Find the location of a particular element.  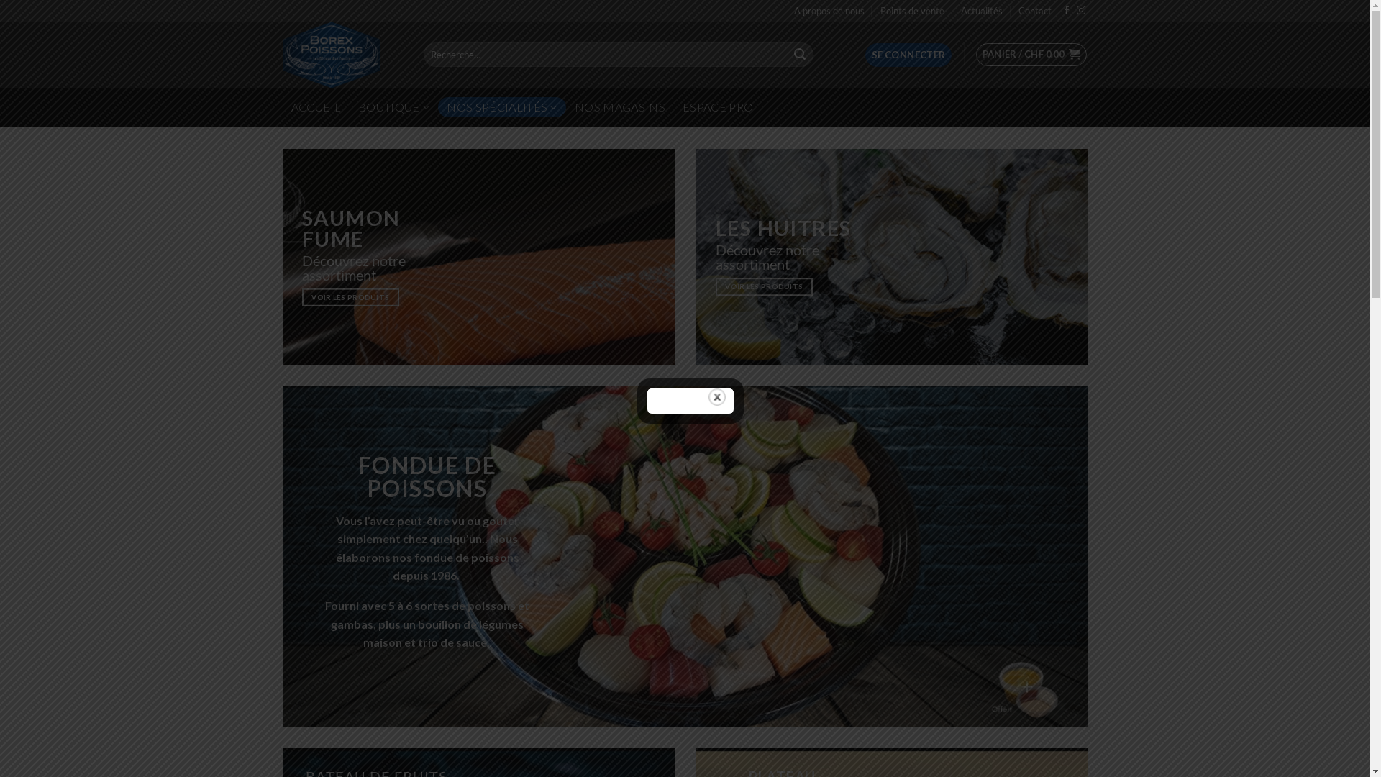

Recherche is located at coordinates (800, 55).